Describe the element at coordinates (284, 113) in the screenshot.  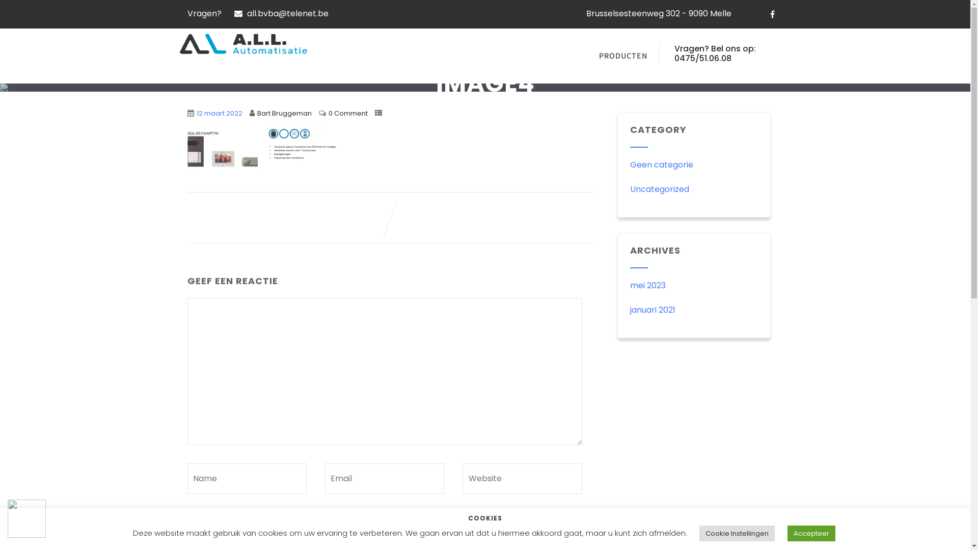
I see `Bart Bruggeman` at that location.